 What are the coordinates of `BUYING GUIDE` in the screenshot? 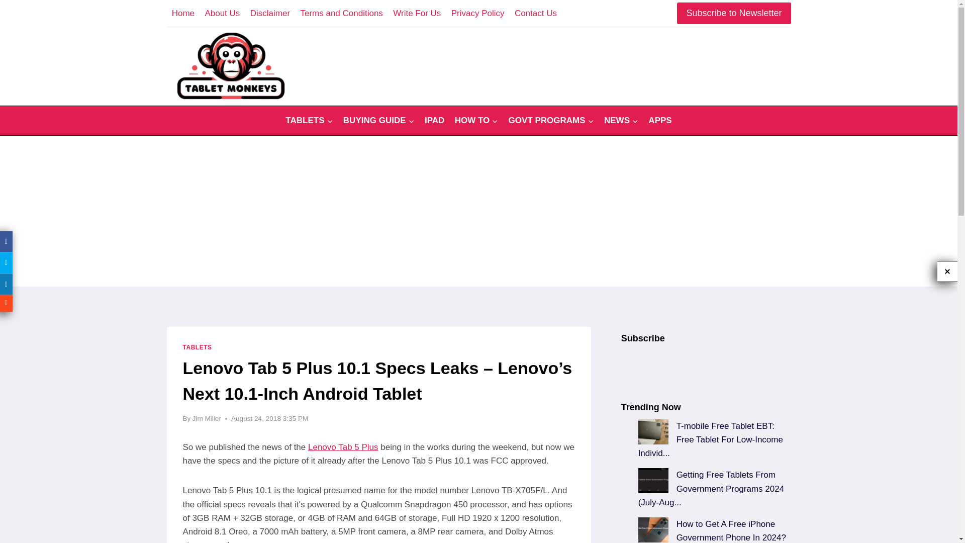 It's located at (379, 121).